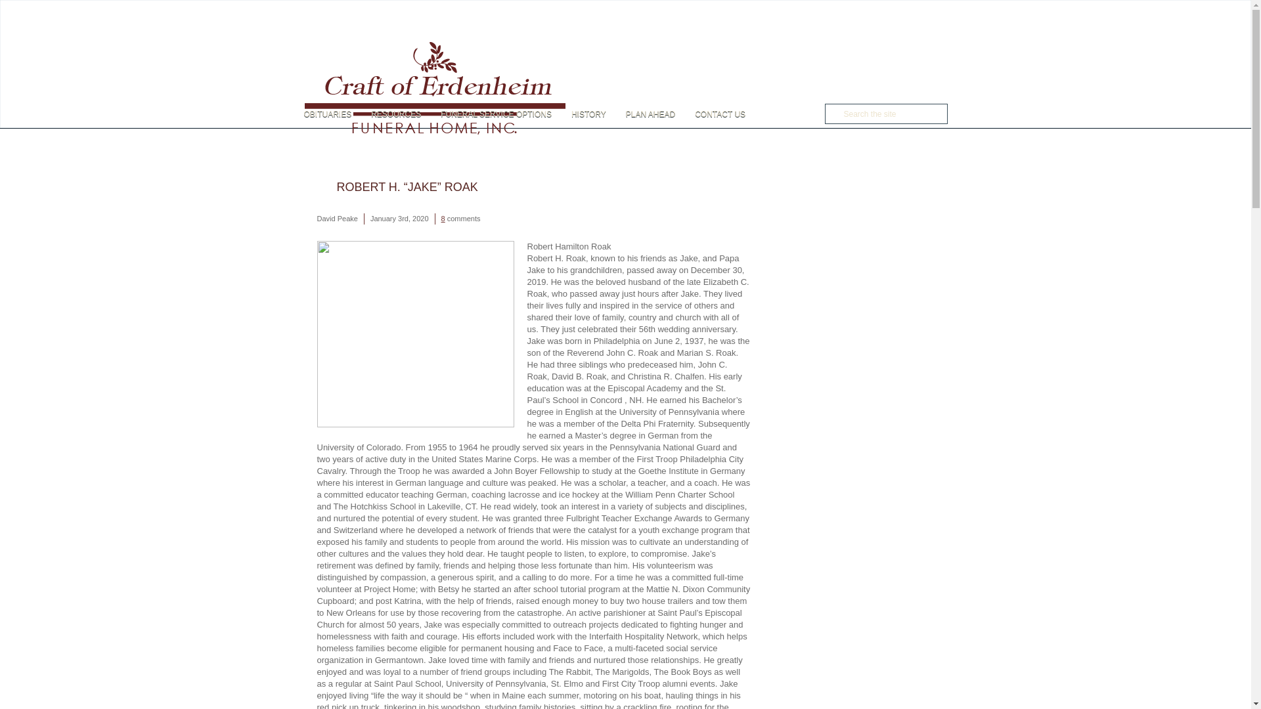  I want to click on OBITUARIES, so click(332, 114).